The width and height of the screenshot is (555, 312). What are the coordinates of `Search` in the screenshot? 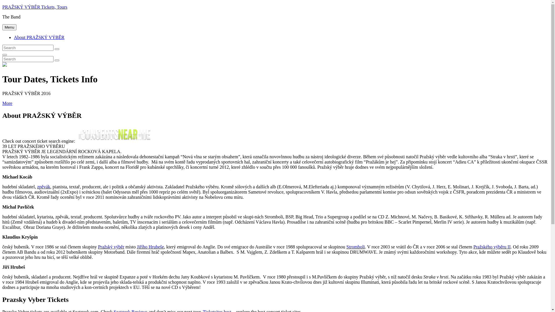 It's located at (57, 49).